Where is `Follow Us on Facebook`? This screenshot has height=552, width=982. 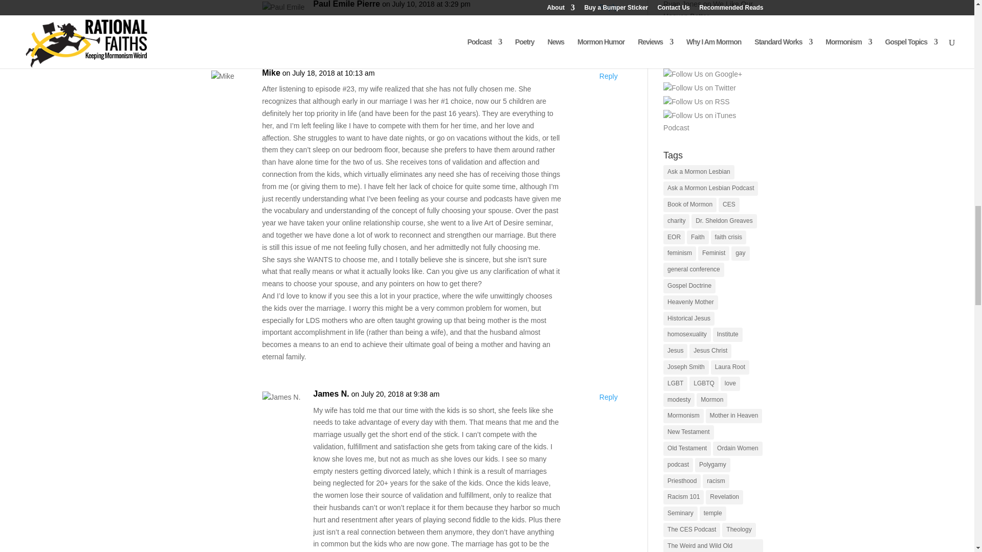 Follow Us on Facebook is located at coordinates (705, 61).